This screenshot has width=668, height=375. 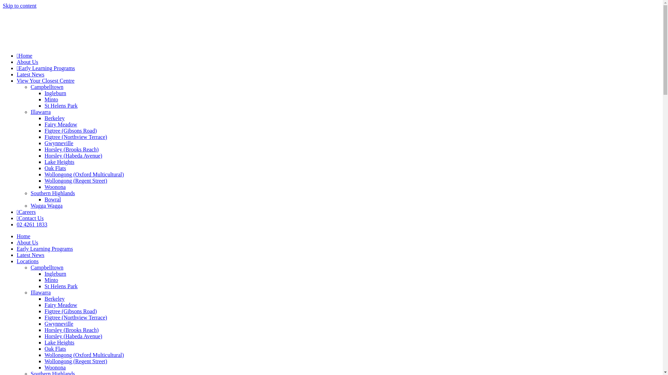 What do you see at coordinates (73, 156) in the screenshot?
I see `Horsley (Habeda Avenue)` at bounding box center [73, 156].